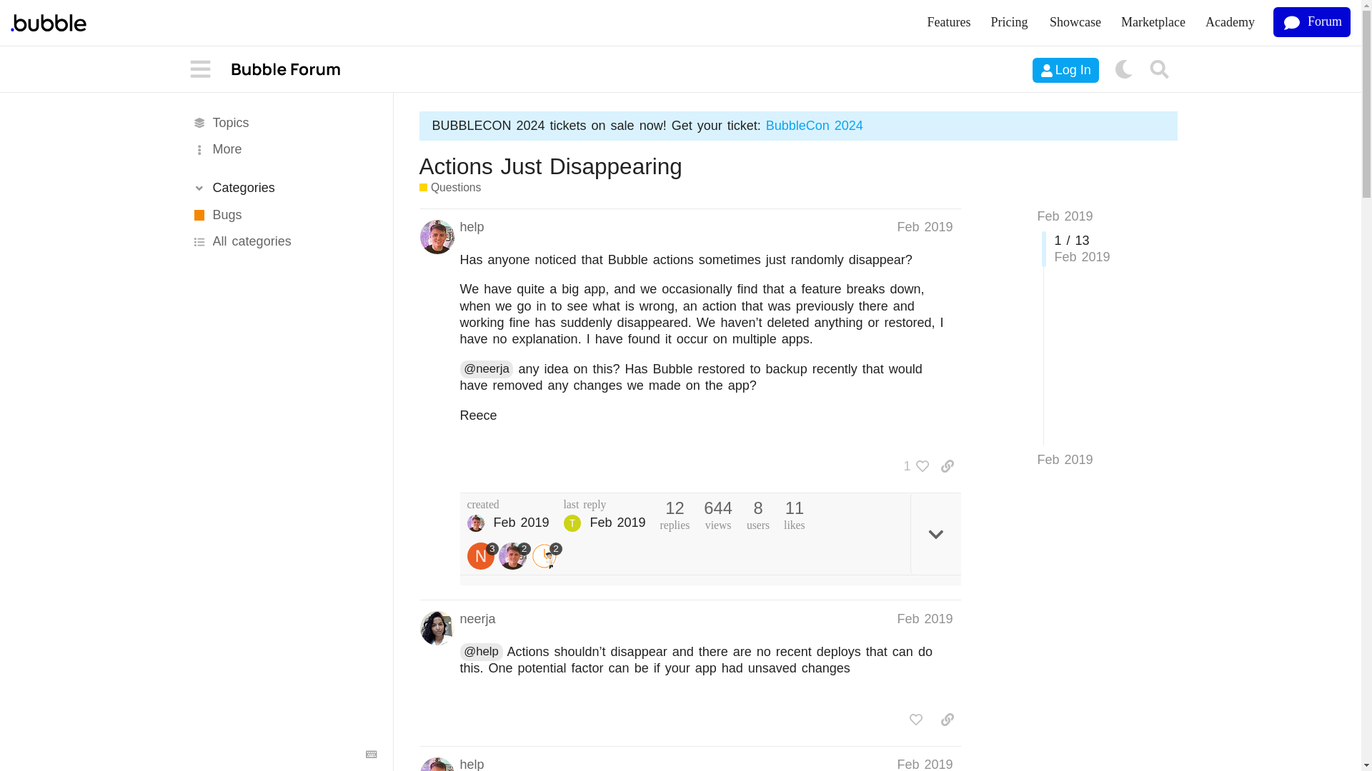  I want to click on Jump to the last post, so click(1065, 460).